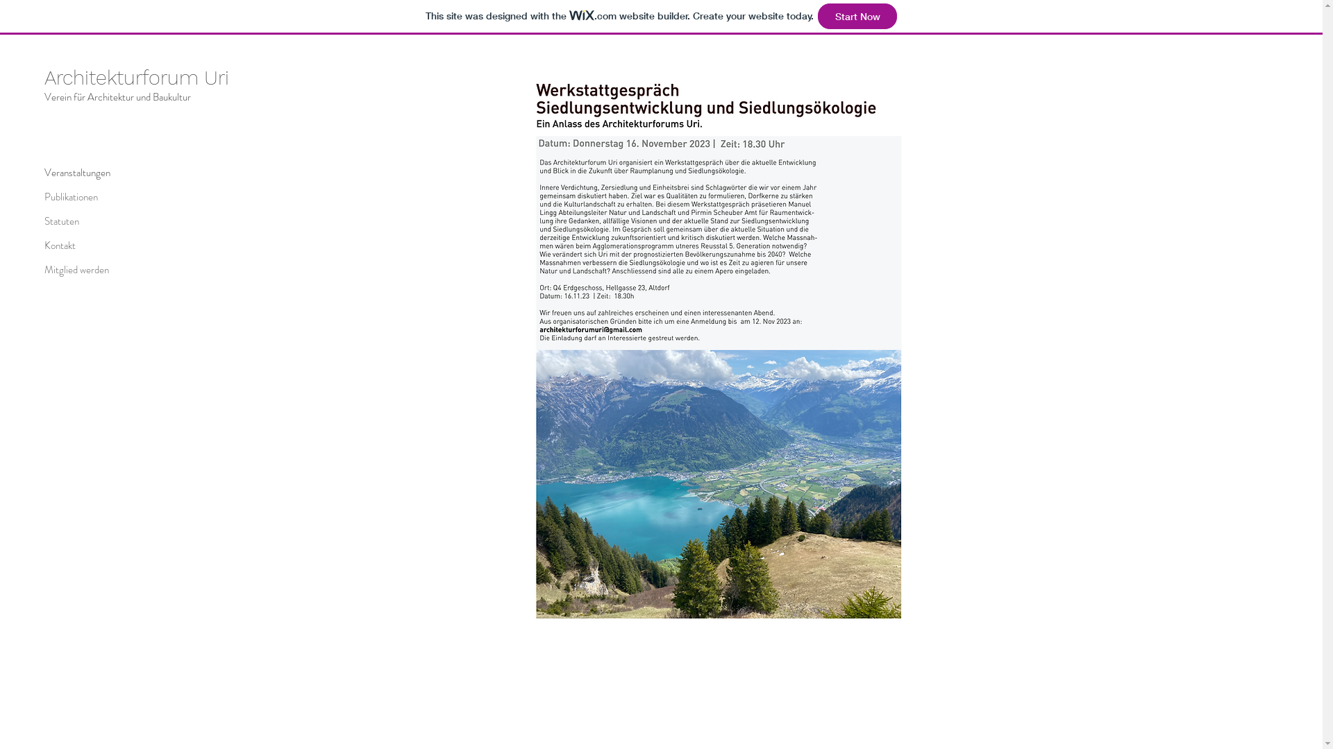 This screenshot has width=1333, height=749. What do you see at coordinates (93, 246) in the screenshot?
I see `Kontakt` at bounding box center [93, 246].